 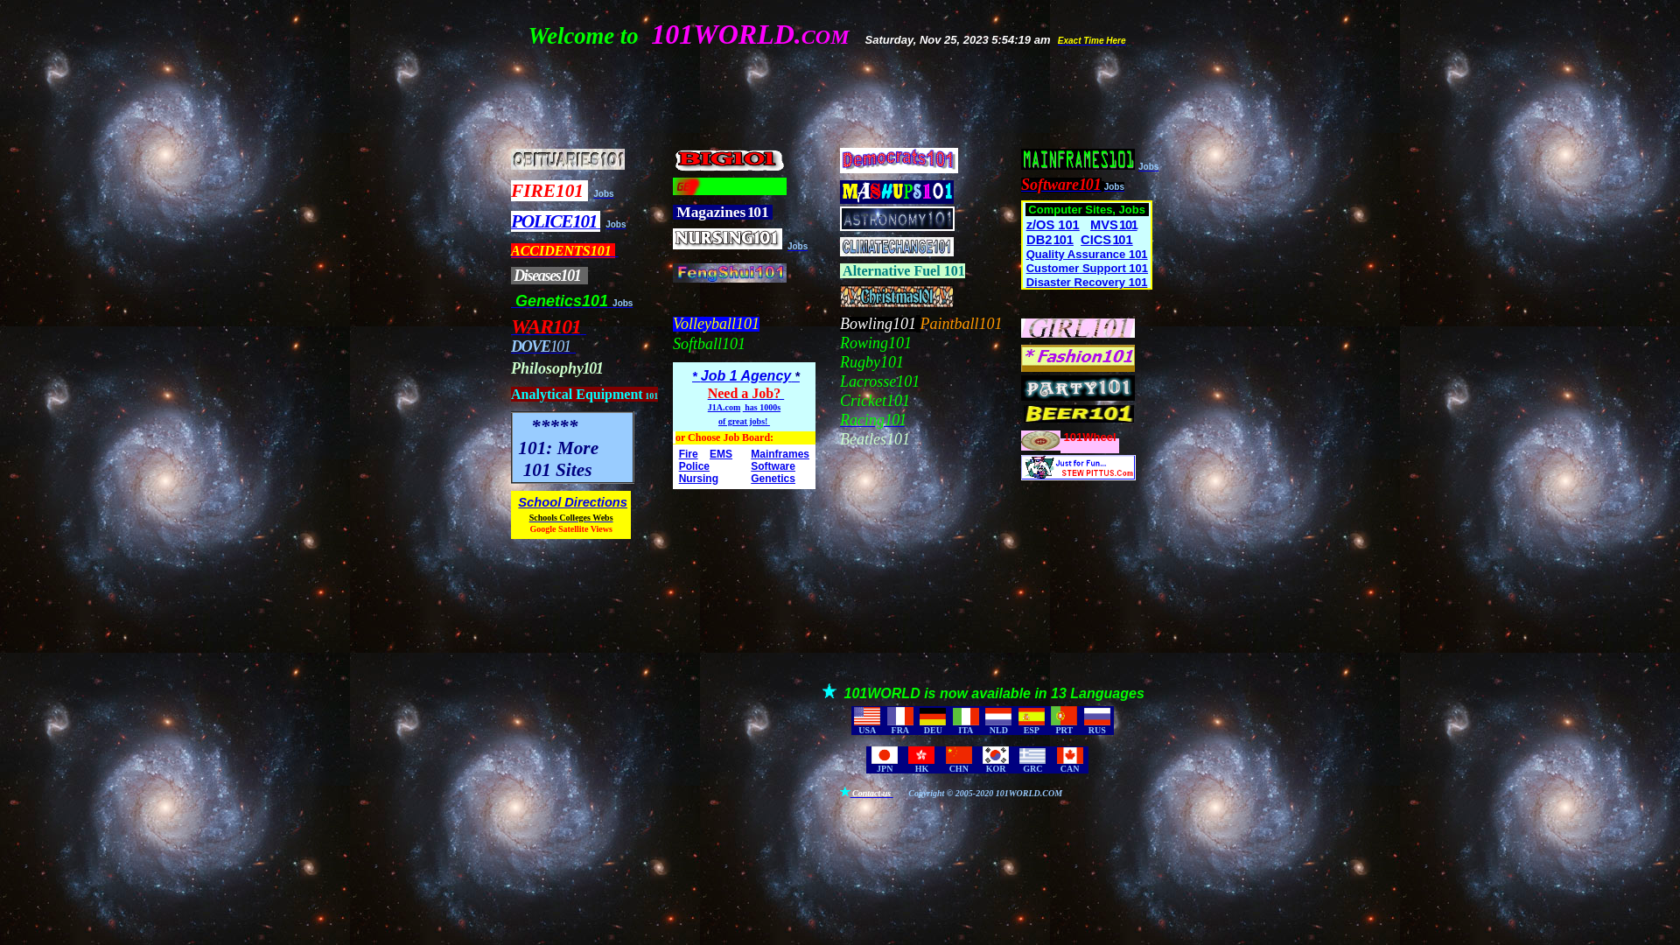 What do you see at coordinates (1111, 282) in the screenshot?
I see `Recovery 101` at bounding box center [1111, 282].